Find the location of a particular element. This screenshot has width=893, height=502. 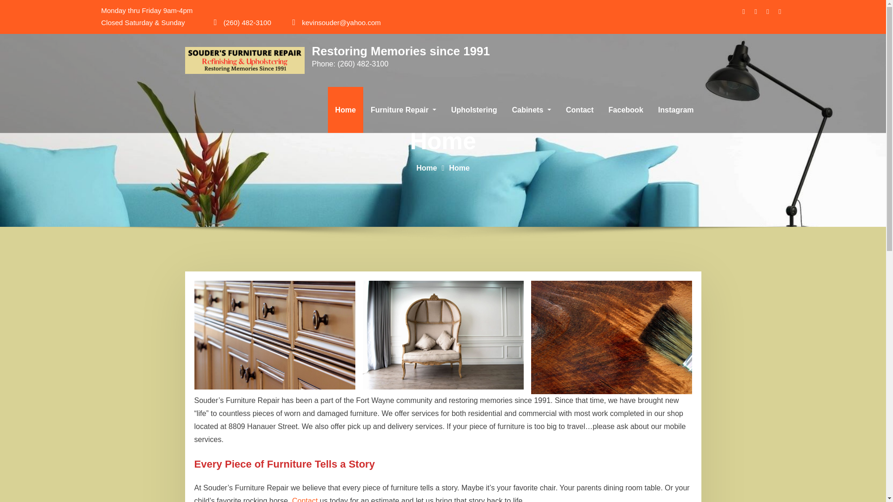

Home is located at coordinates (426, 168).